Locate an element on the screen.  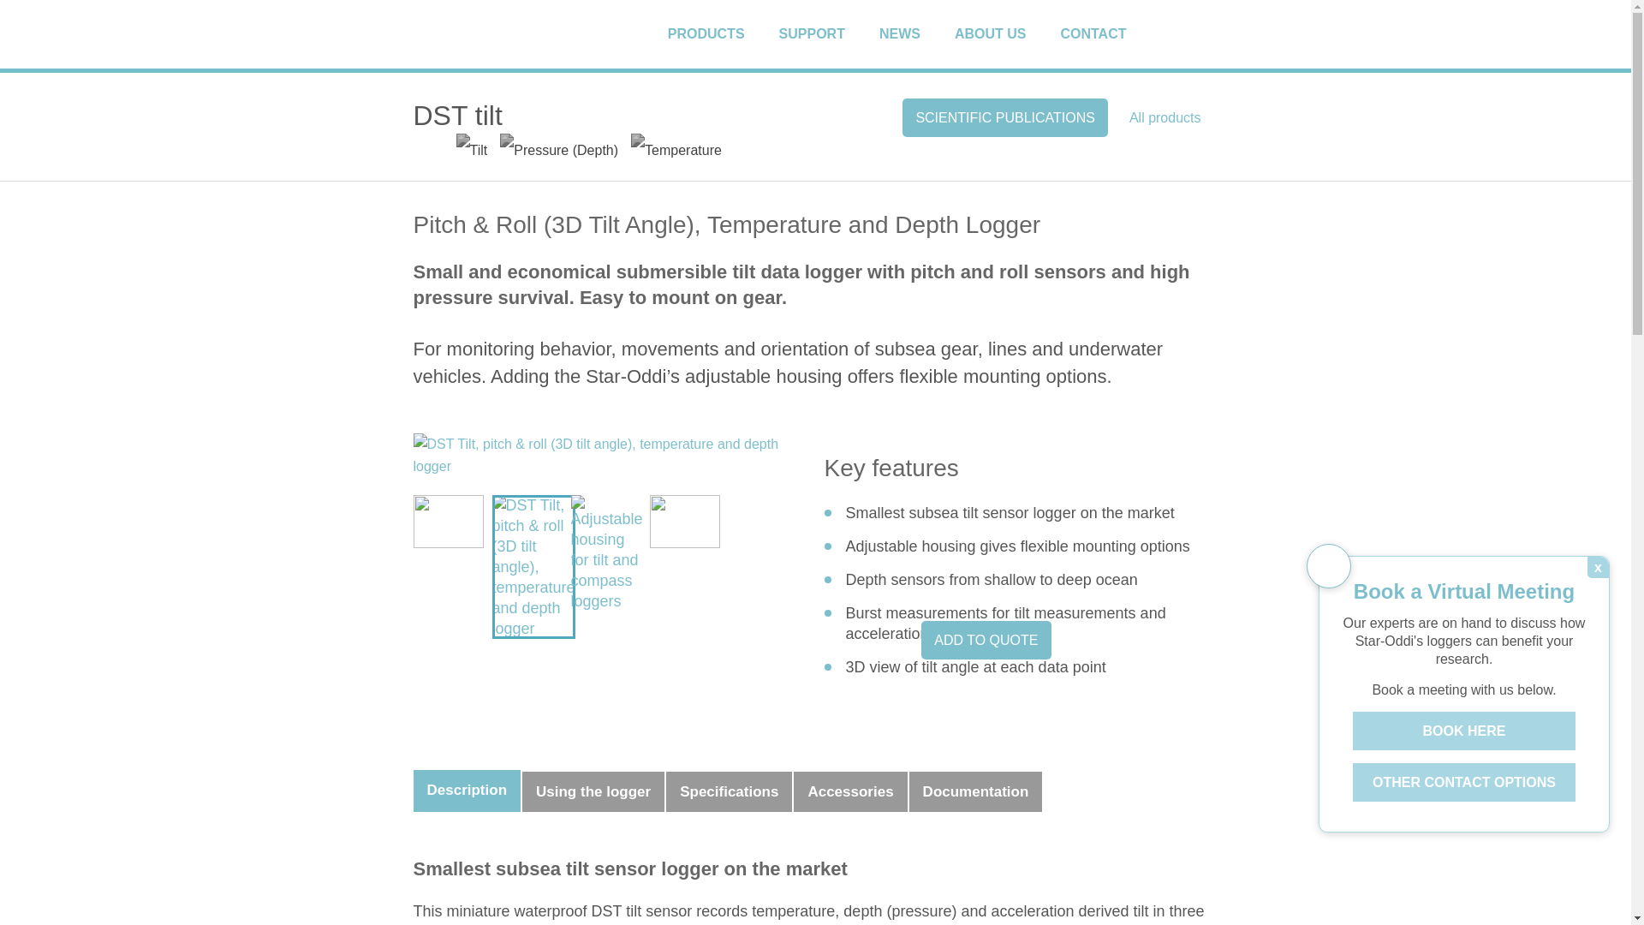
SCIENTIFIC PUBLICATIONS is located at coordinates (1005, 116).